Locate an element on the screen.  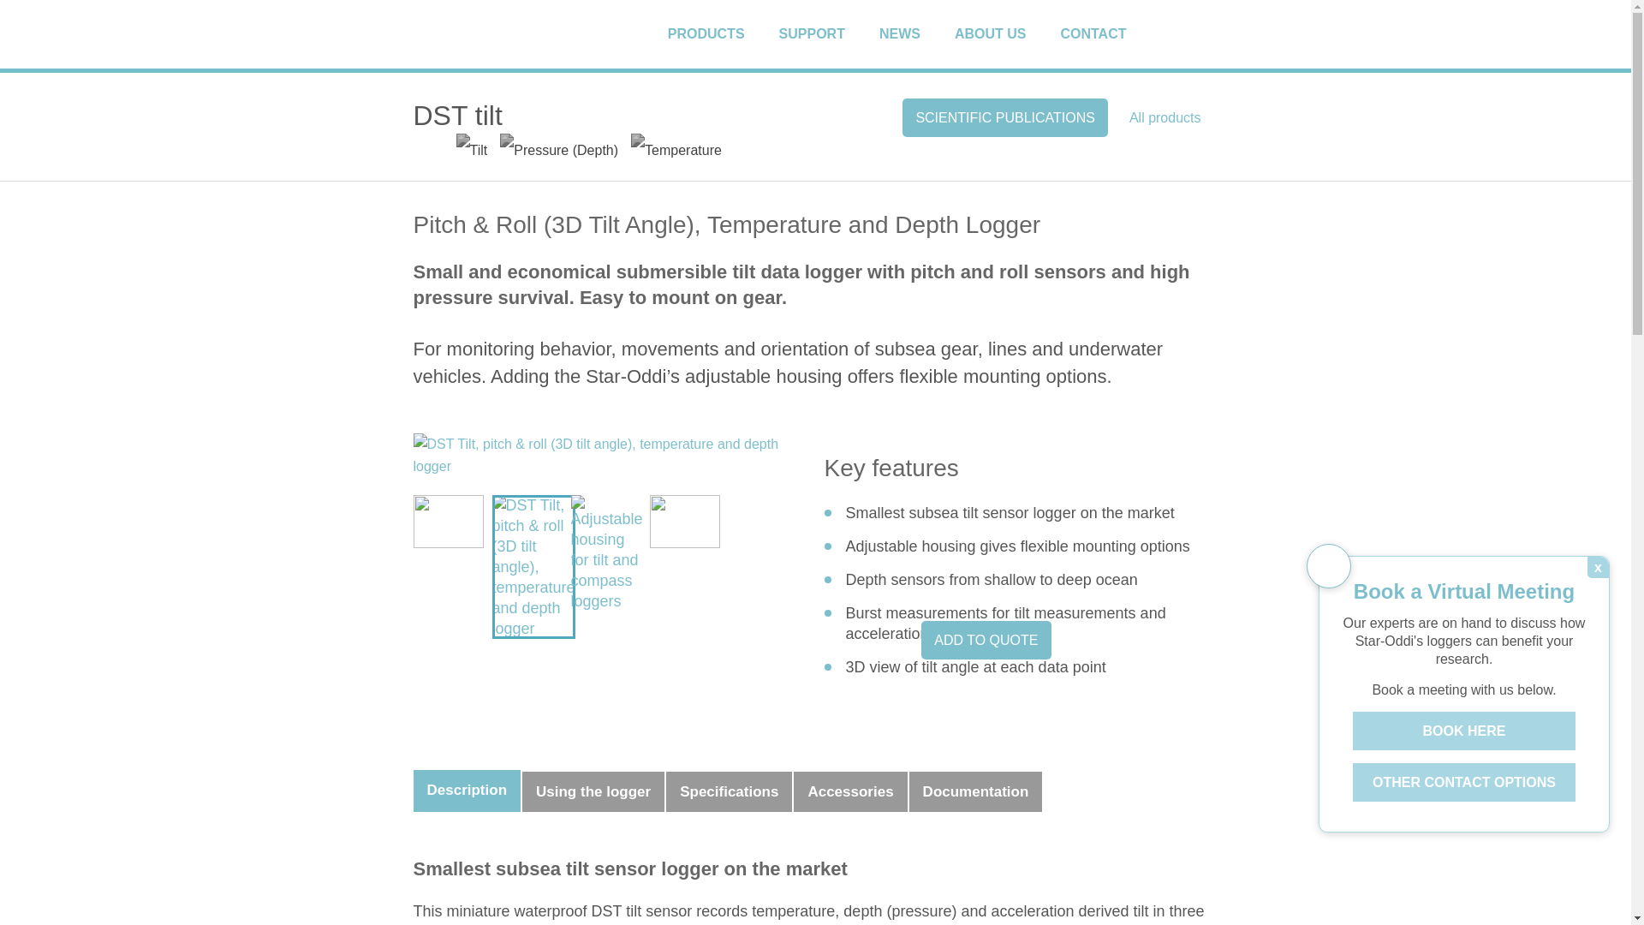
SCIENTIFIC PUBLICATIONS is located at coordinates (1005, 116).